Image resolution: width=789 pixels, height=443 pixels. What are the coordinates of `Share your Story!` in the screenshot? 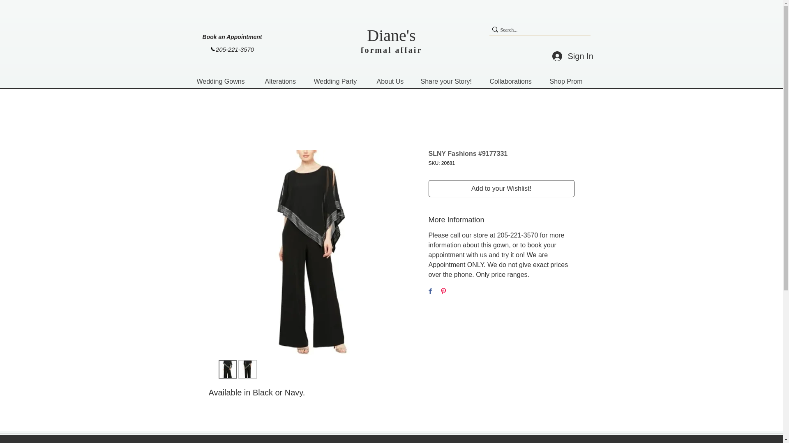 It's located at (449, 81).